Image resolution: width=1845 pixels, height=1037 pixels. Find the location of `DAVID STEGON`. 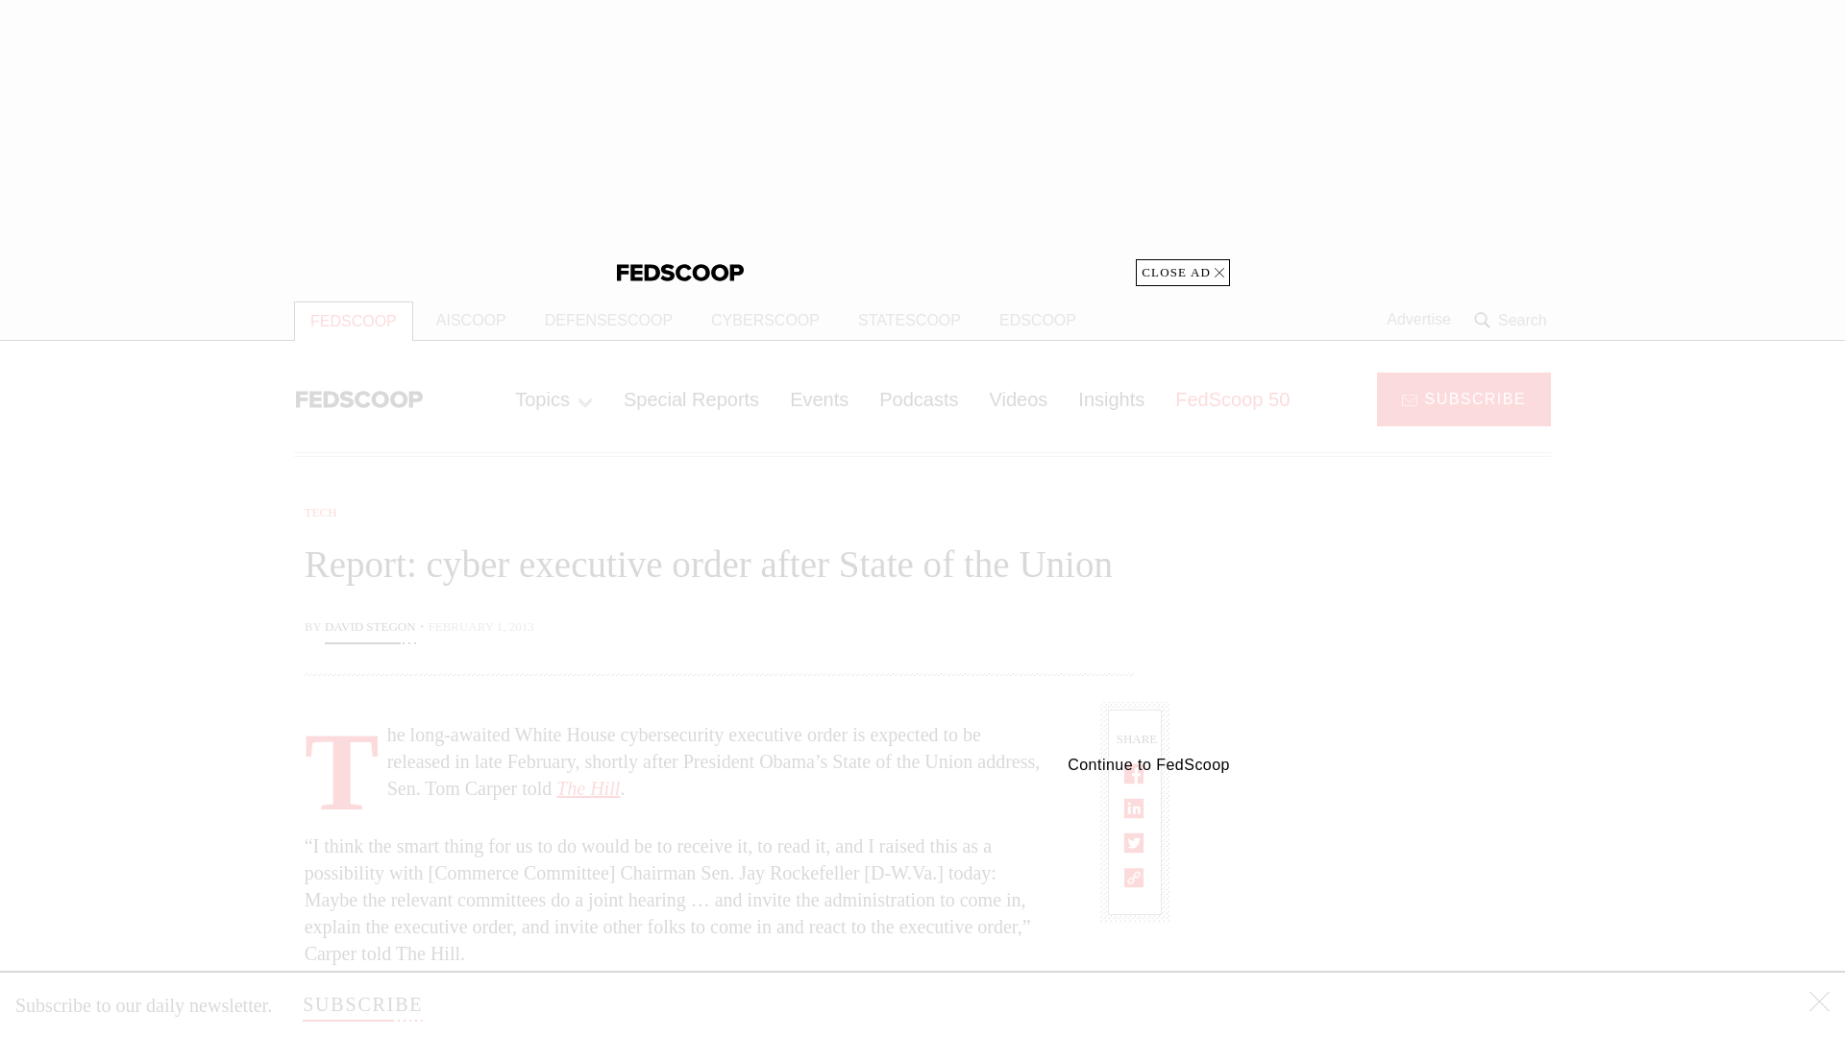

DAVID STEGON is located at coordinates (370, 628).